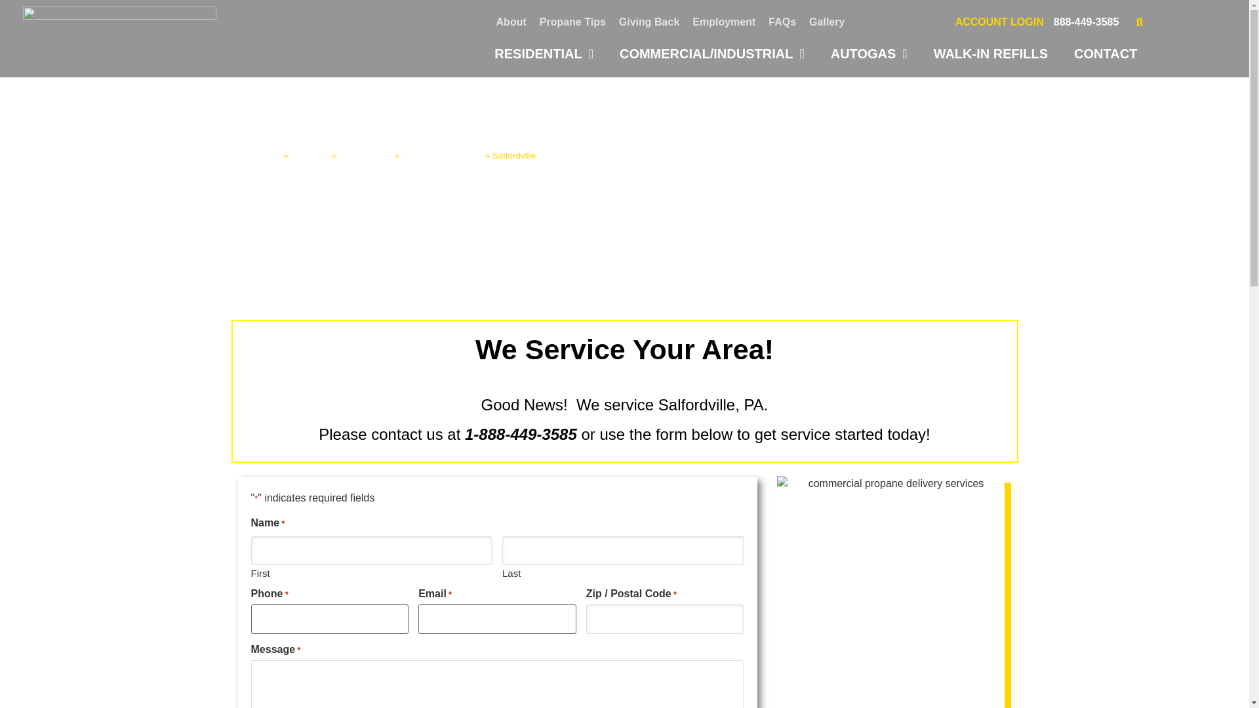 The height and width of the screenshot is (708, 1259). What do you see at coordinates (999, 22) in the screenshot?
I see `ACCOUNT LOGIN` at bounding box center [999, 22].